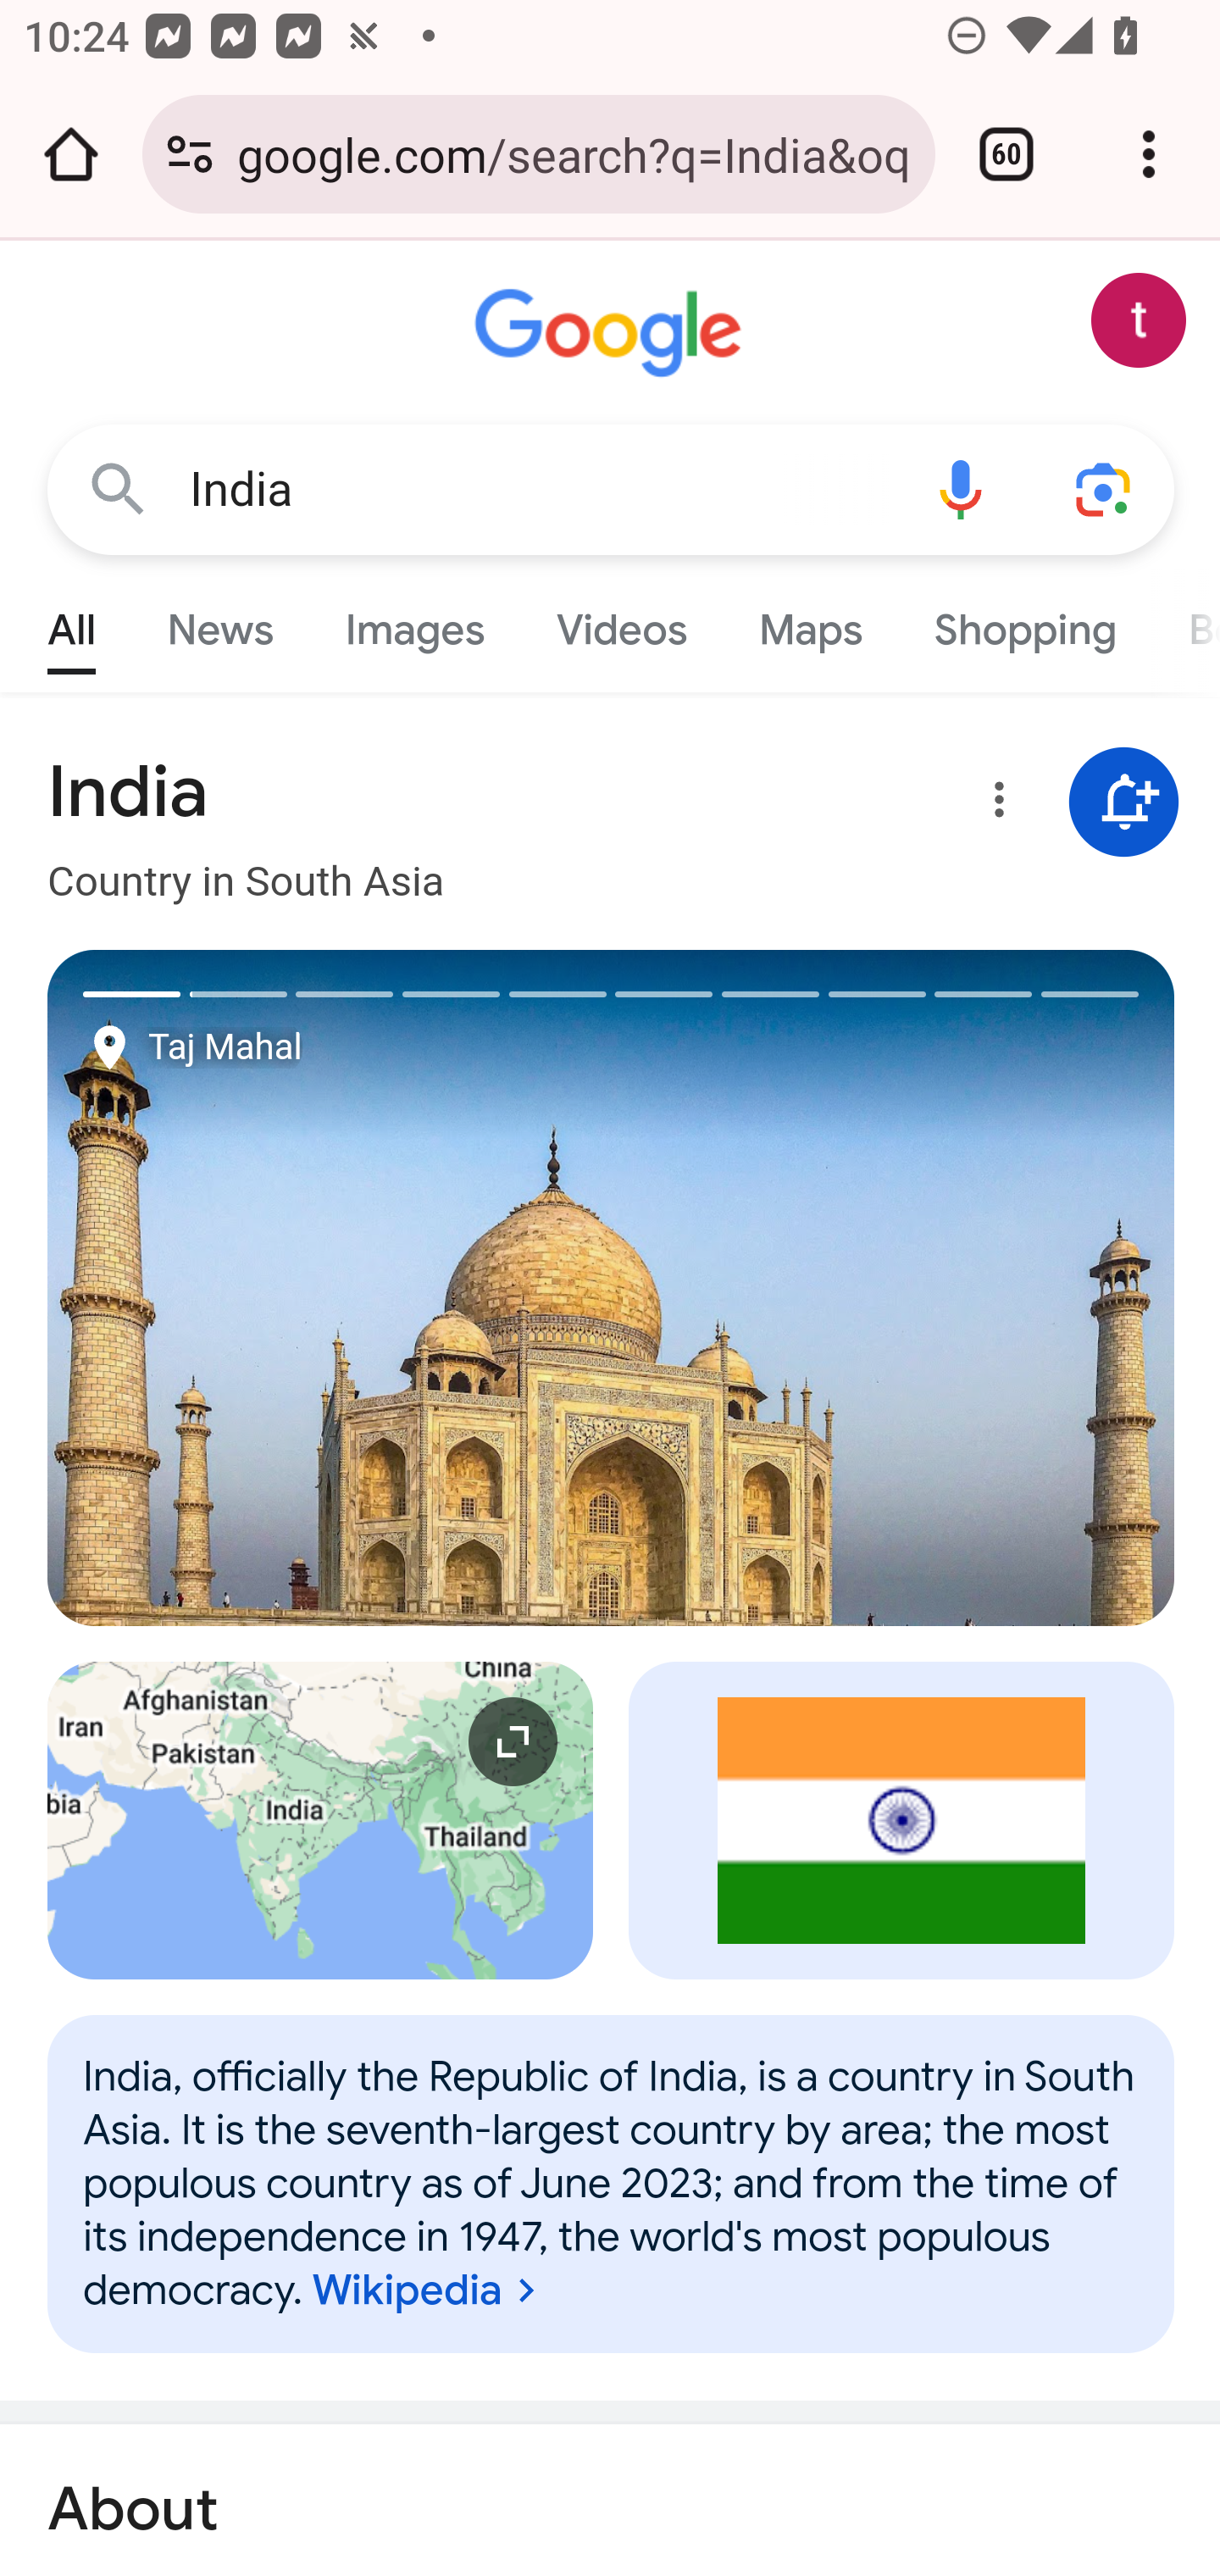  I want to click on Shopping, so click(1023, 622).